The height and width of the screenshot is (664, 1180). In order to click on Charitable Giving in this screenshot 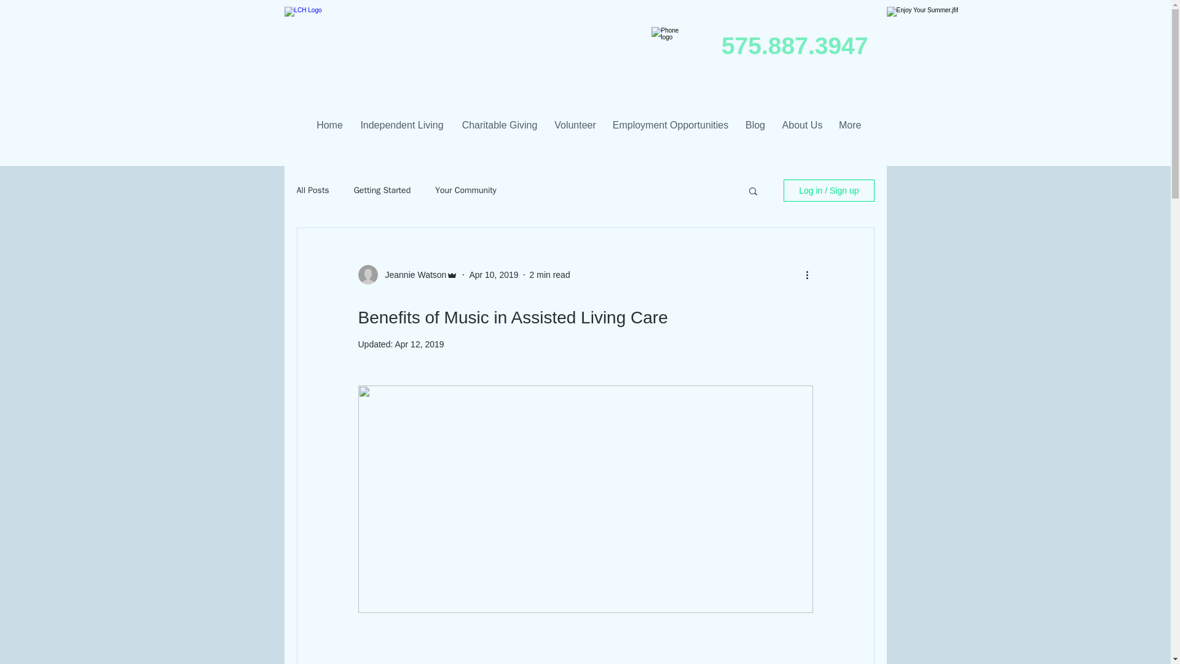, I will do `click(499, 119)`.